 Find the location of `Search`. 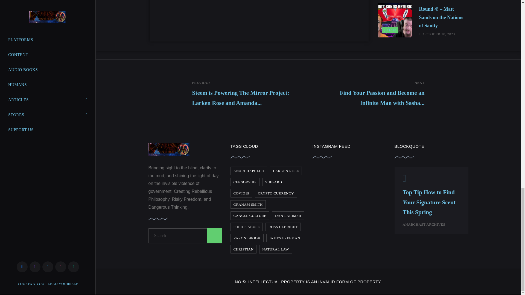

Search is located at coordinates (185, 236).